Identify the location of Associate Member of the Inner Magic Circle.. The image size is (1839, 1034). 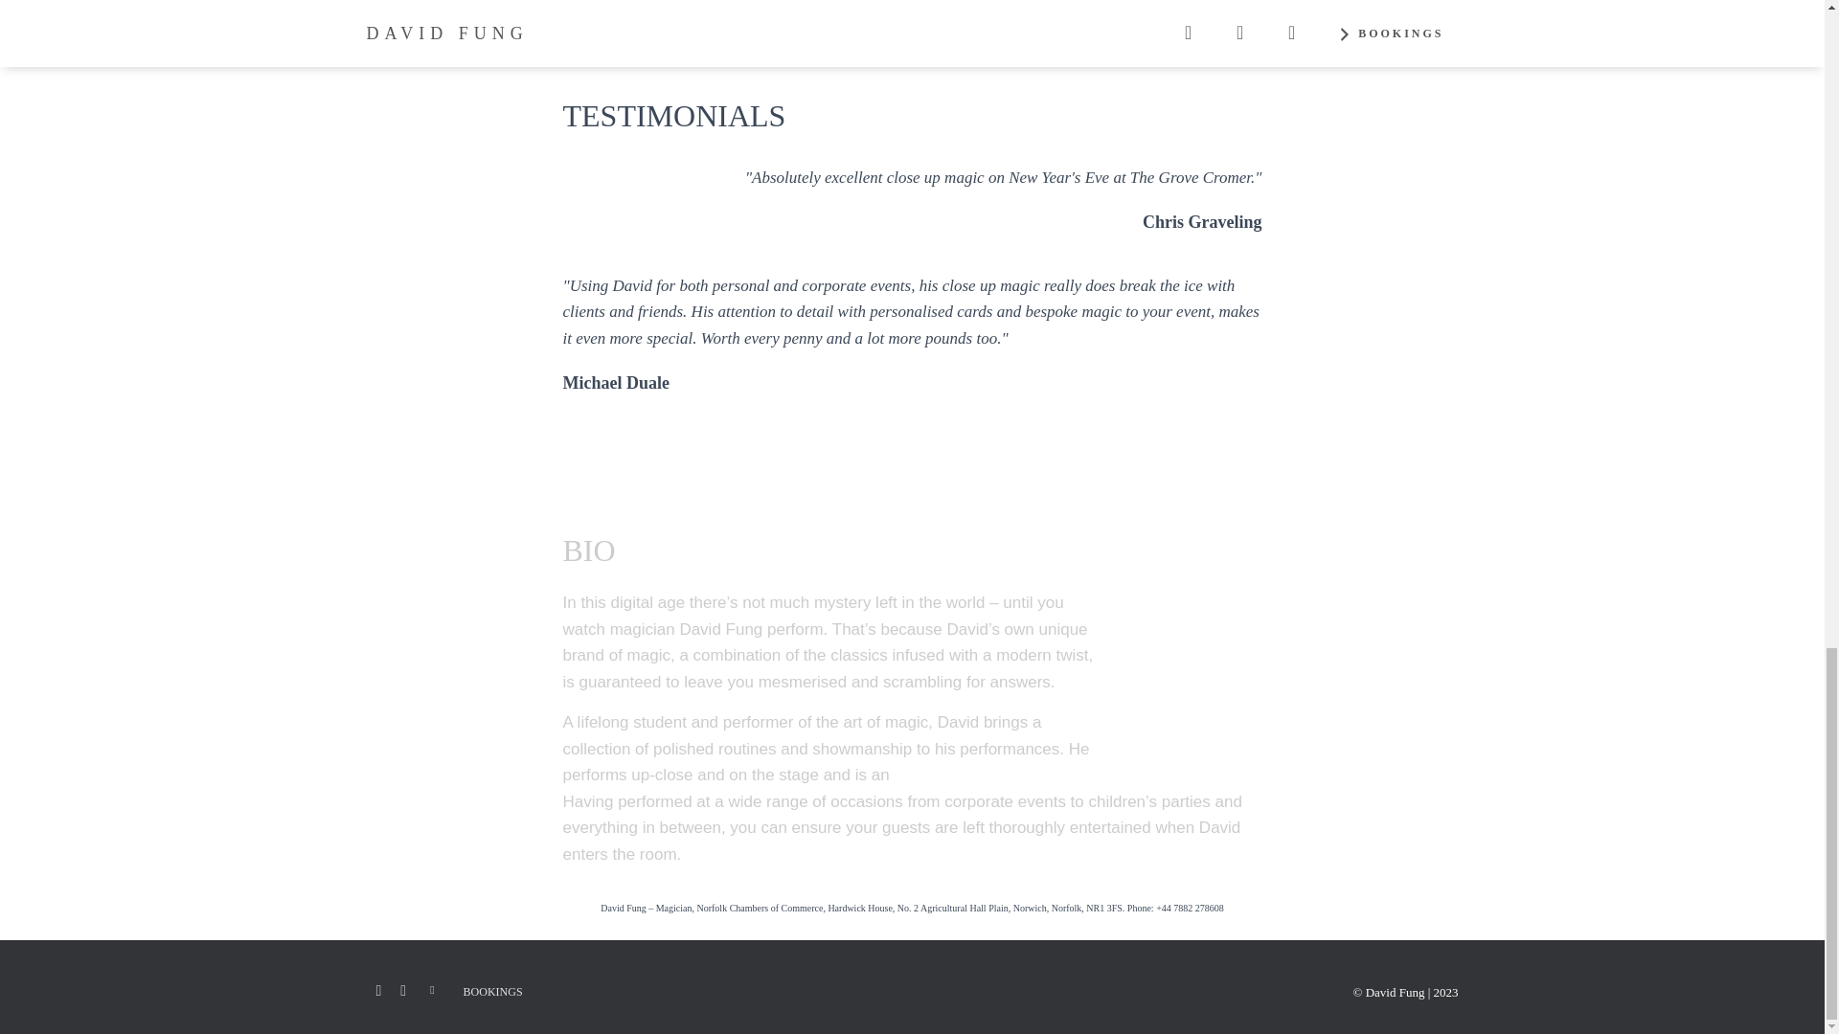
(1052, 775).